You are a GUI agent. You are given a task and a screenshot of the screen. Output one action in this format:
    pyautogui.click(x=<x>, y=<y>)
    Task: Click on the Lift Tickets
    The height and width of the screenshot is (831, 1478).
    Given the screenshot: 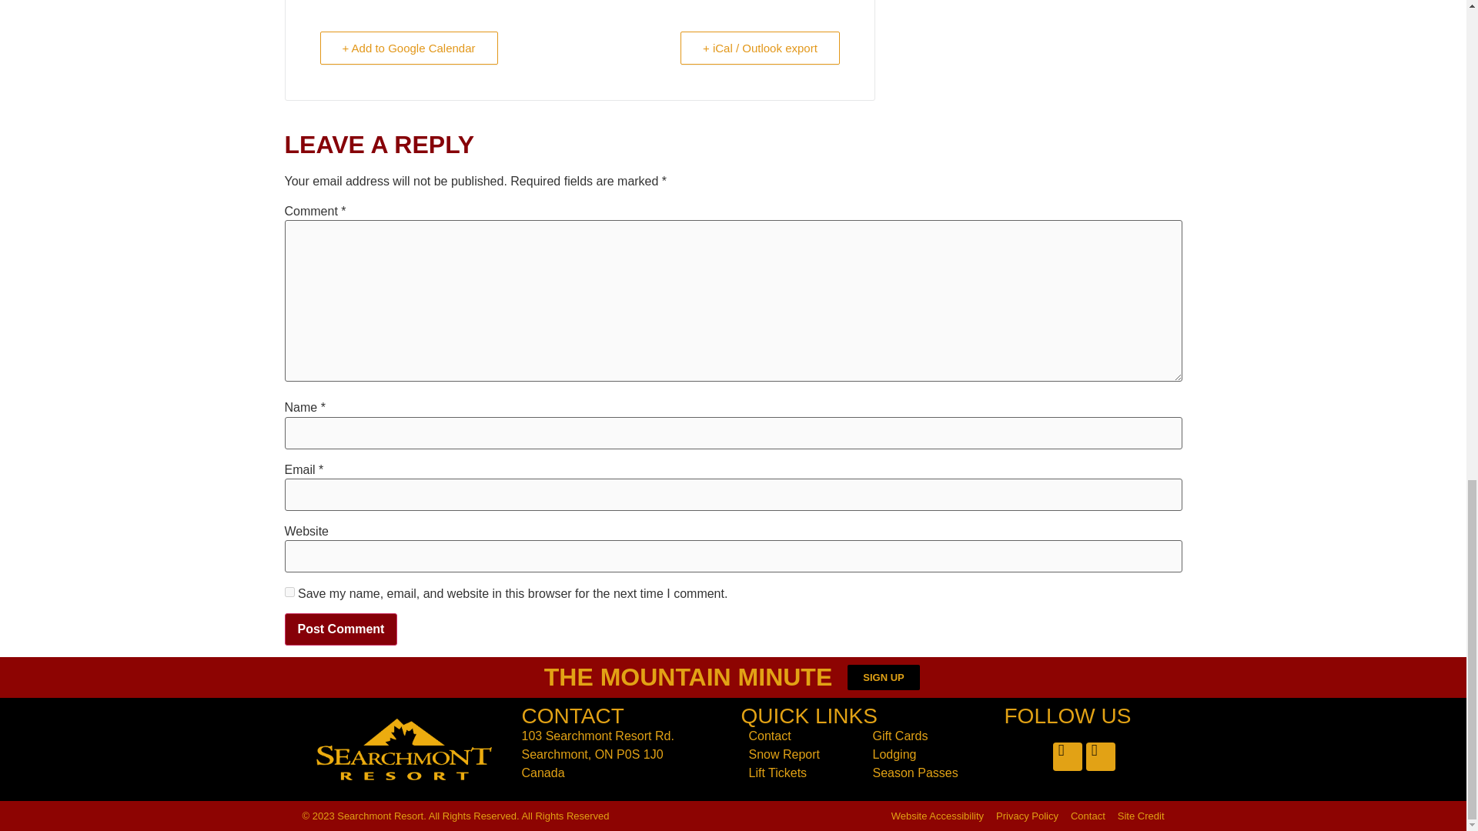 What is the action you would take?
    pyautogui.click(x=802, y=773)
    